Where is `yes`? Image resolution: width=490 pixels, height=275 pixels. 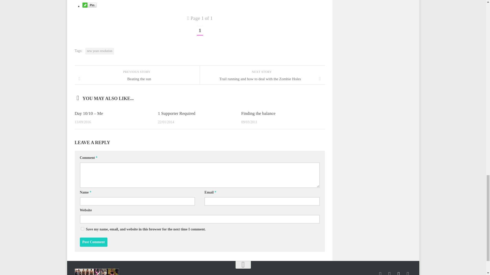 yes is located at coordinates (82, 229).